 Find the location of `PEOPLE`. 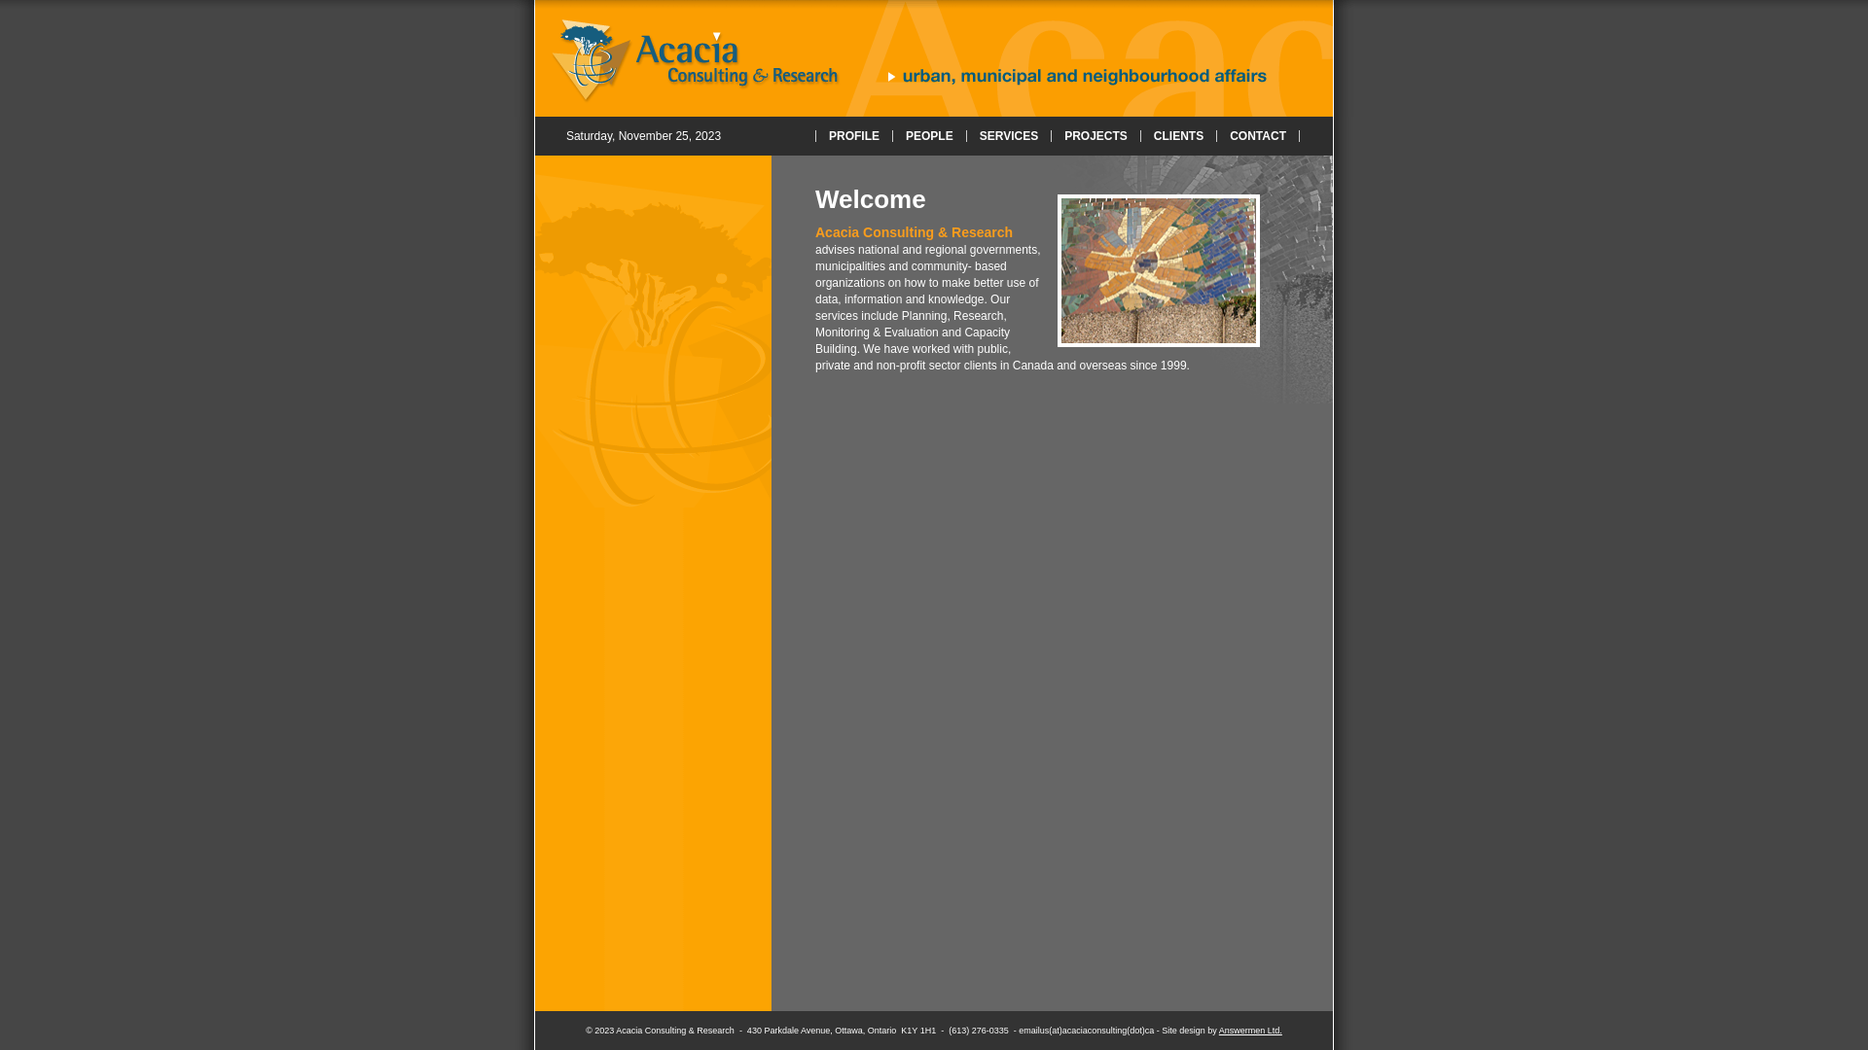

PEOPLE is located at coordinates (930, 136).